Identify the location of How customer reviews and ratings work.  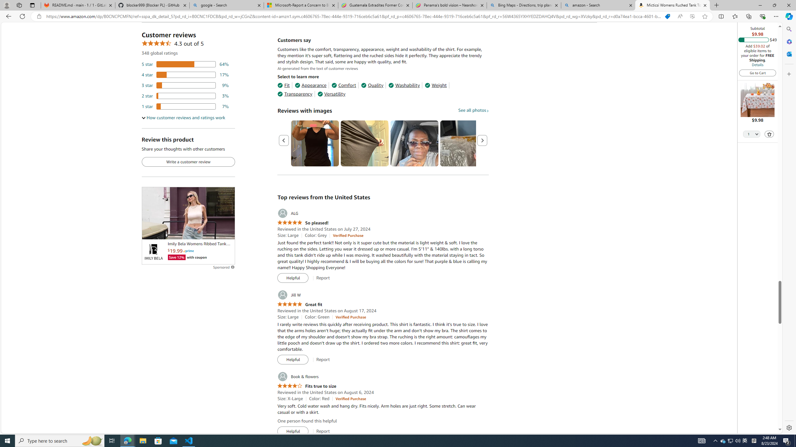
(183, 118).